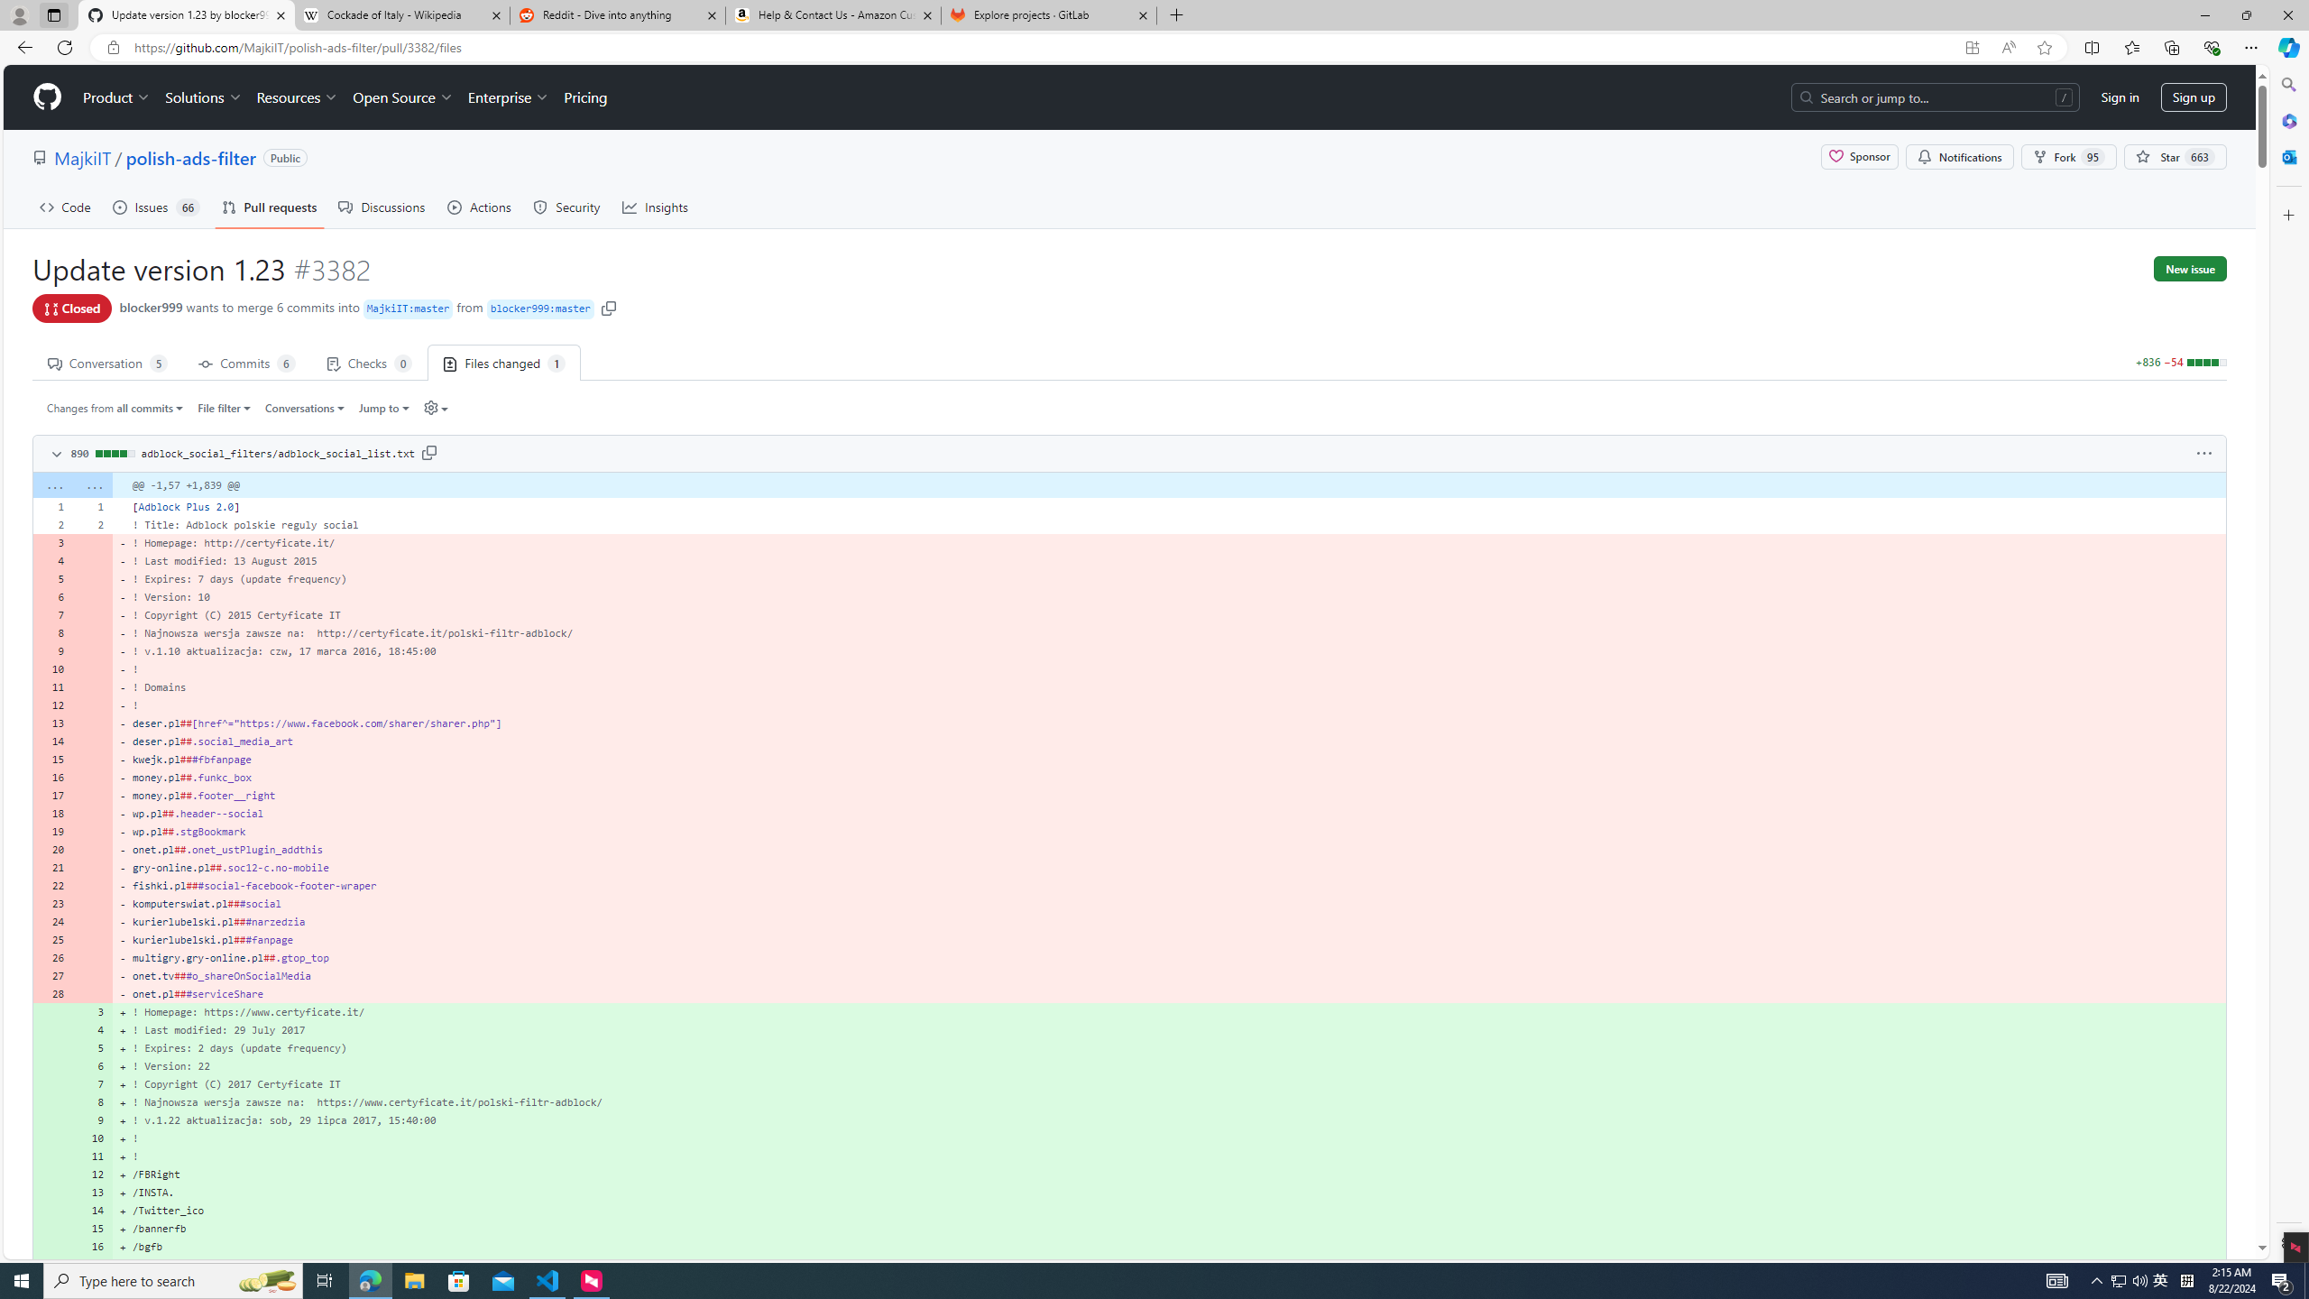 The width and height of the screenshot is (2309, 1299). What do you see at coordinates (1169, 1174) in the screenshot?
I see `+ /FBRight ` at bounding box center [1169, 1174].